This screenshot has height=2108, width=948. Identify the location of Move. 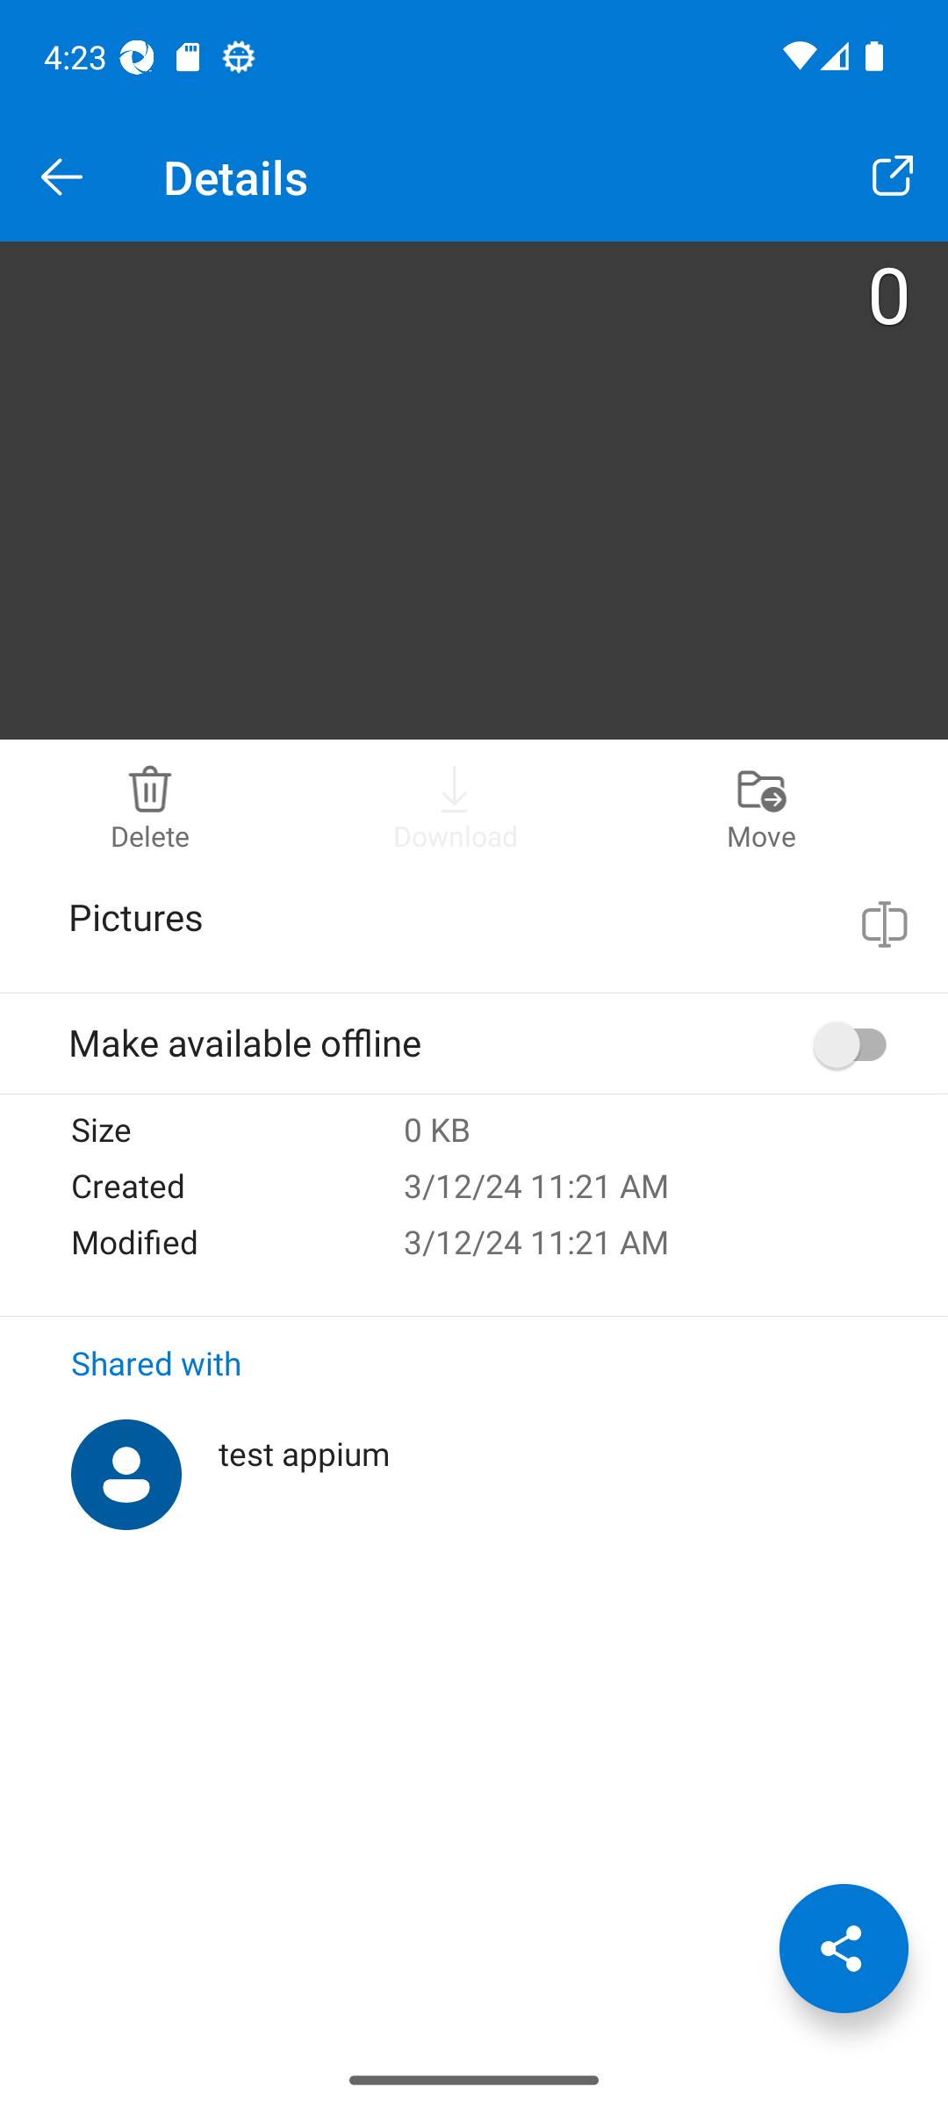
(761, 804).